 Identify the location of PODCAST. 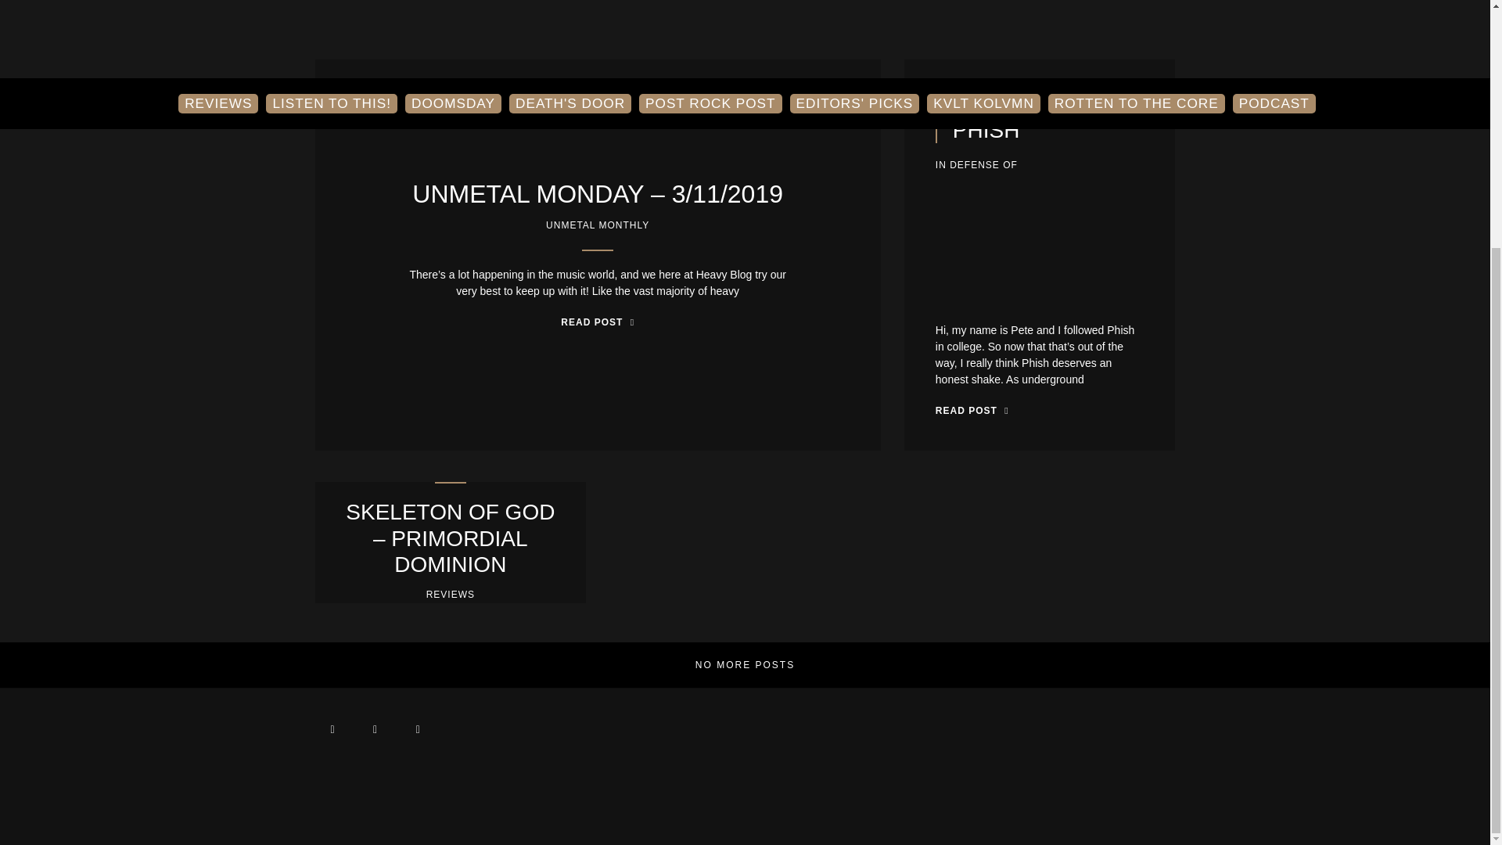
(1274, 6).